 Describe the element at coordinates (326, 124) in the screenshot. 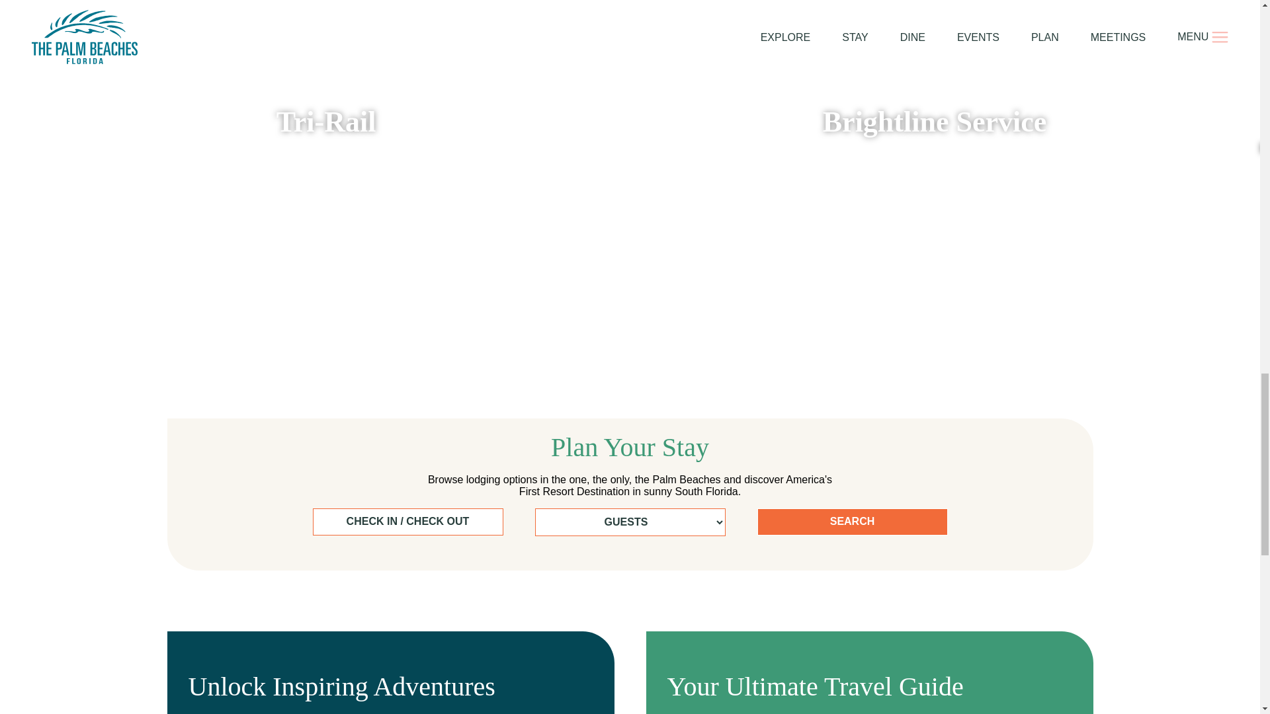

I see `How to Get Here` at that location.